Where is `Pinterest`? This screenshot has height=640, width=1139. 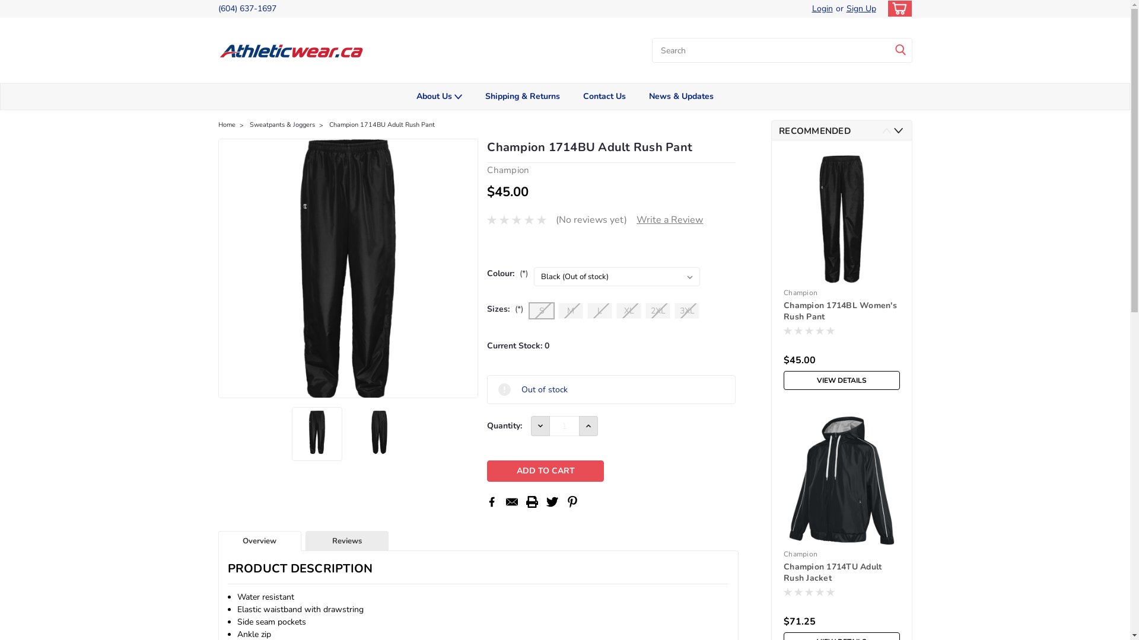
Pinterest is located at coordinates (572, 502).